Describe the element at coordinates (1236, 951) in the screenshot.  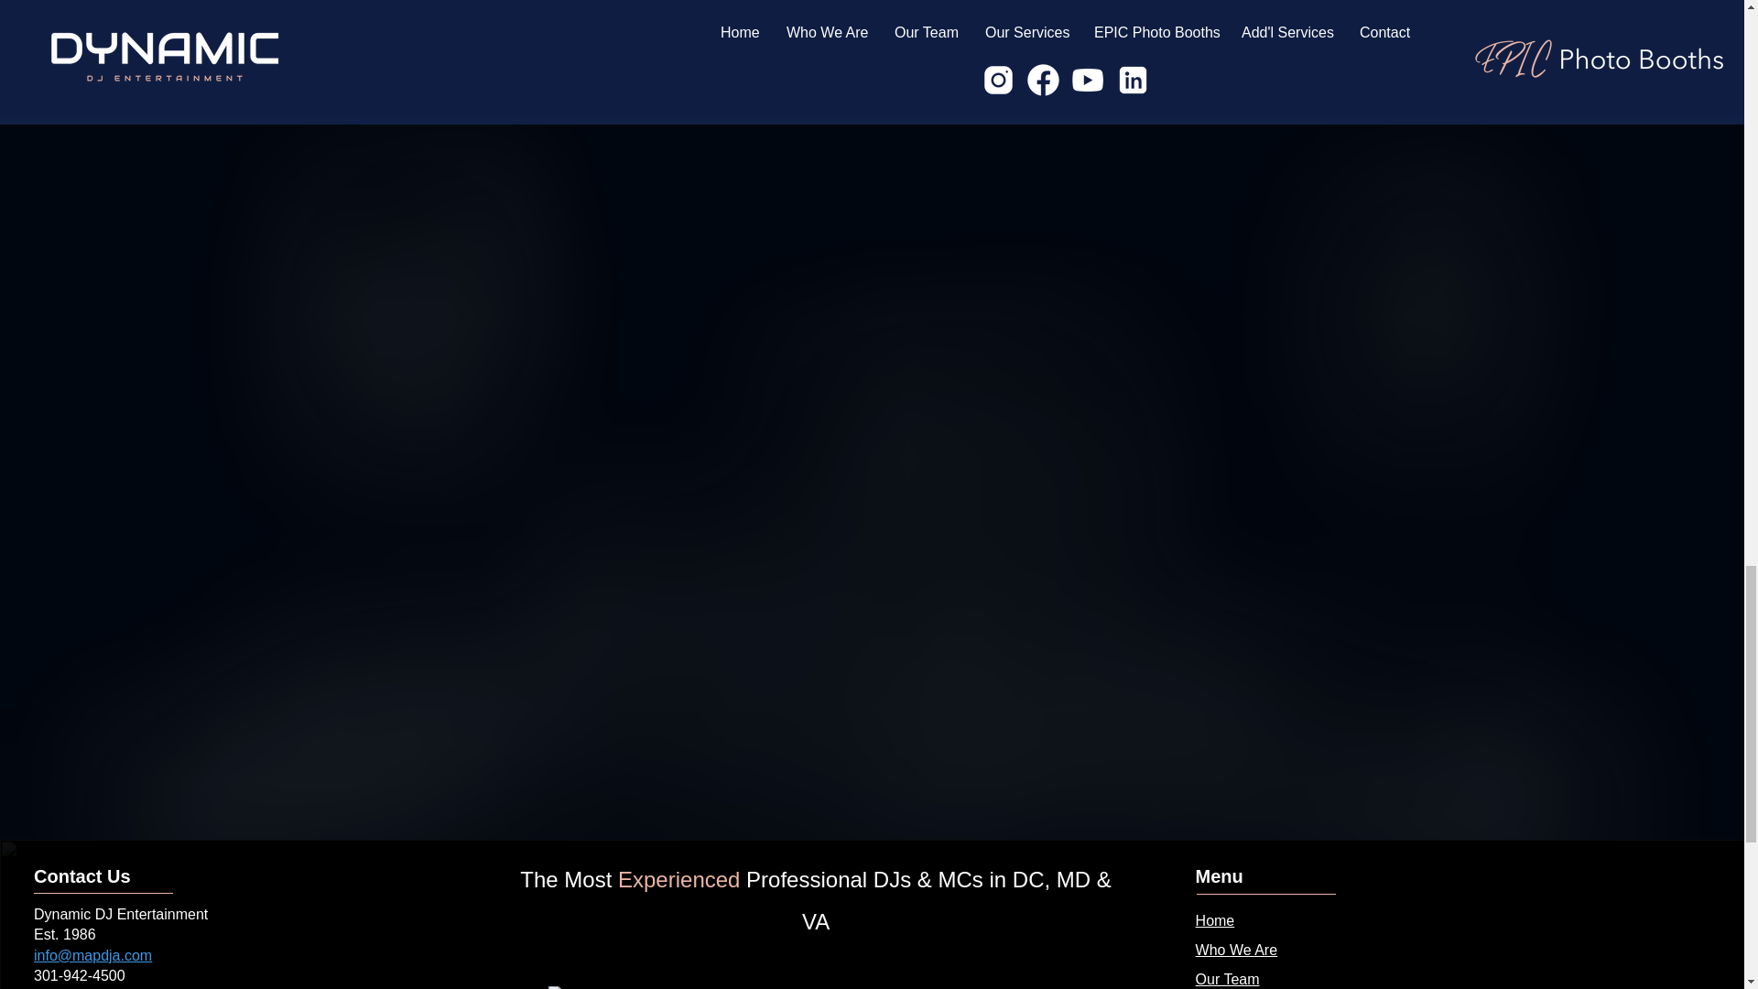
I see `Who We Are` at that location.